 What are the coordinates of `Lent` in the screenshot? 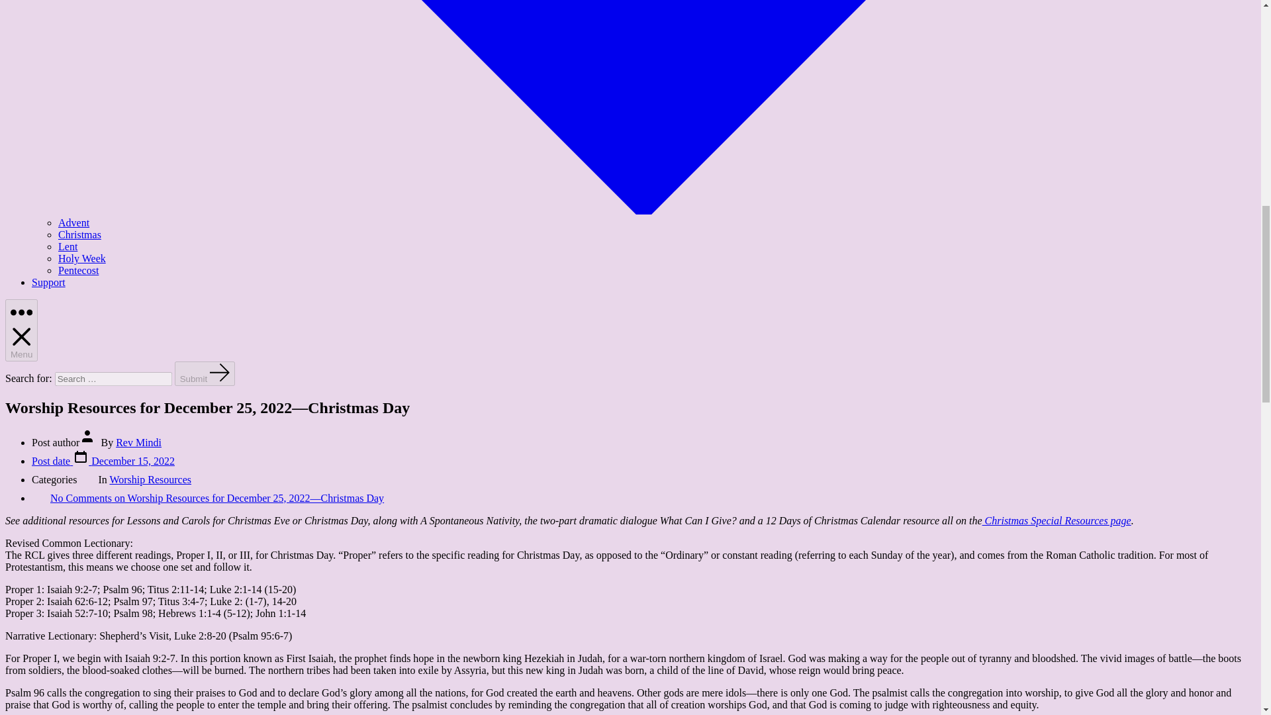 It's located at (68, 246).